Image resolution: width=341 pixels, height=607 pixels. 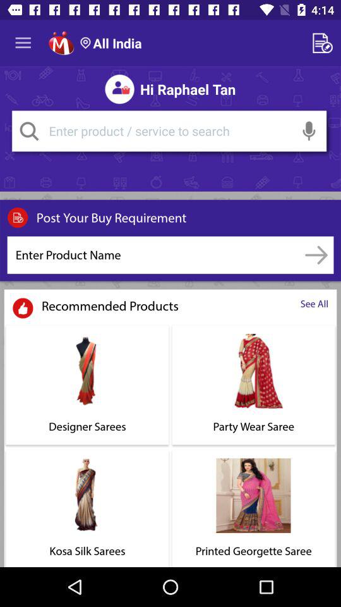 I want to click on search, so click(x=29, y=131).